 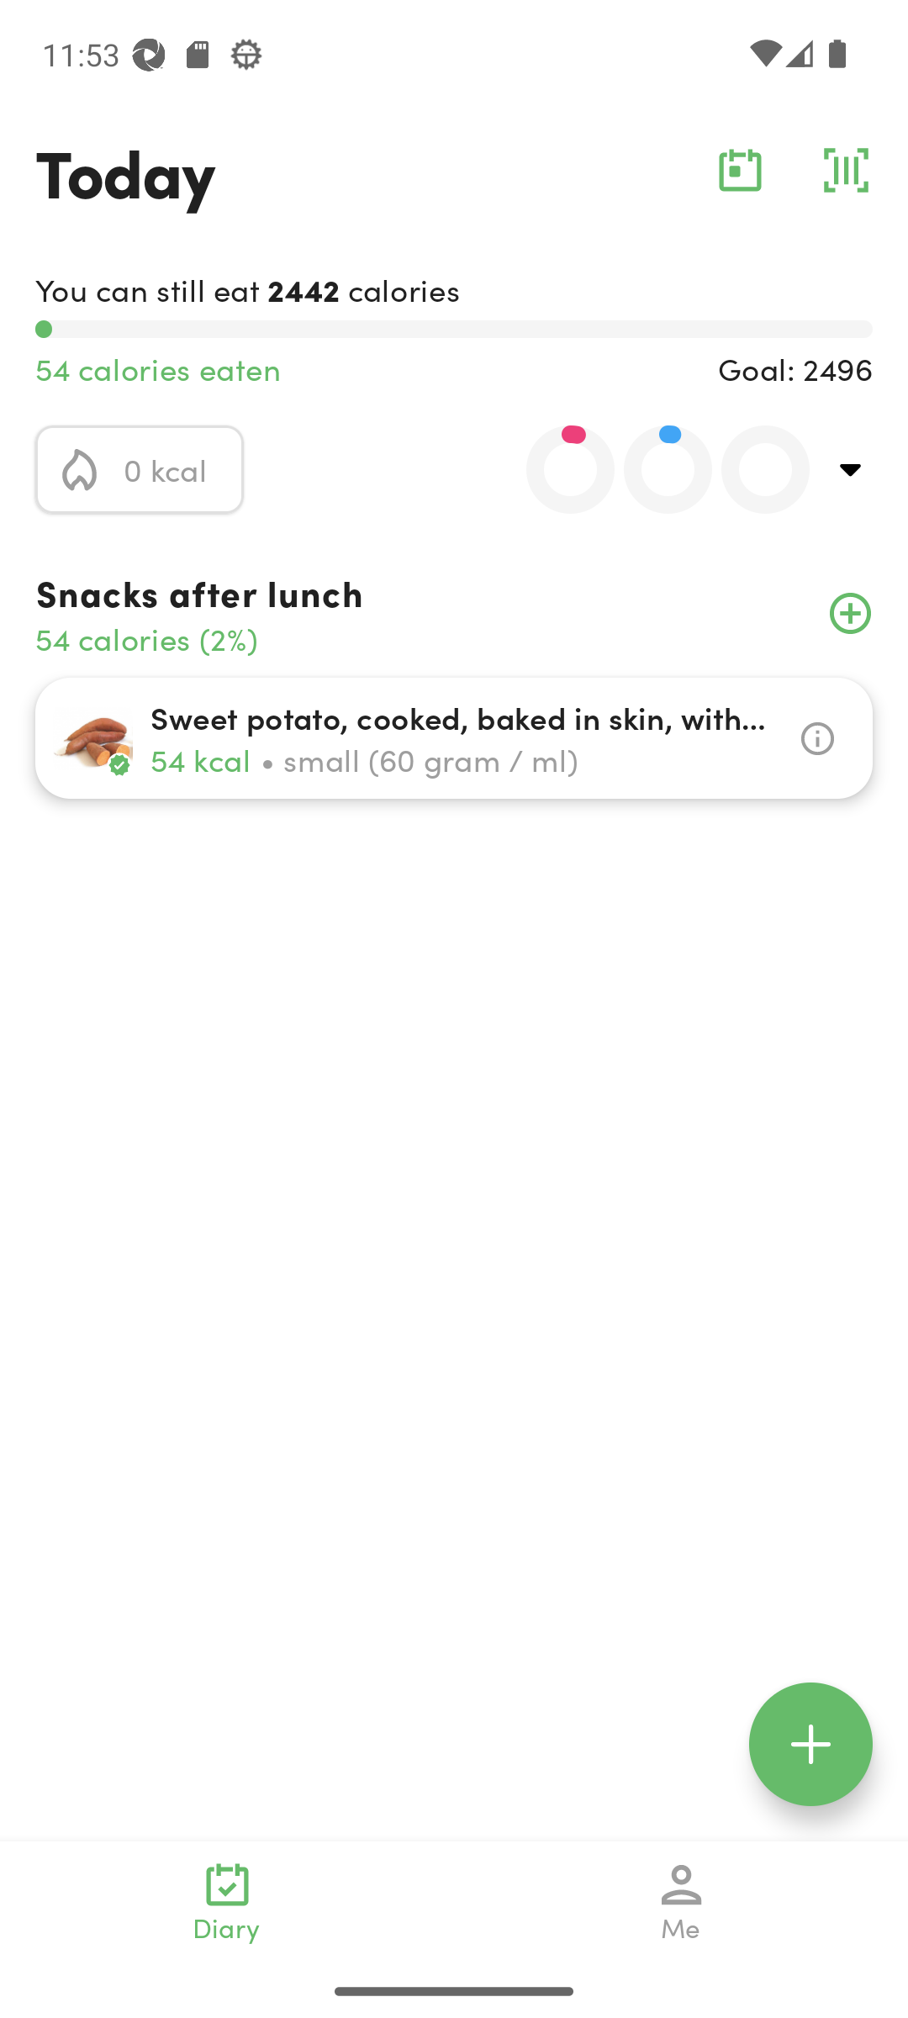 I want to click on info_icon, so click(x=817, y=738).